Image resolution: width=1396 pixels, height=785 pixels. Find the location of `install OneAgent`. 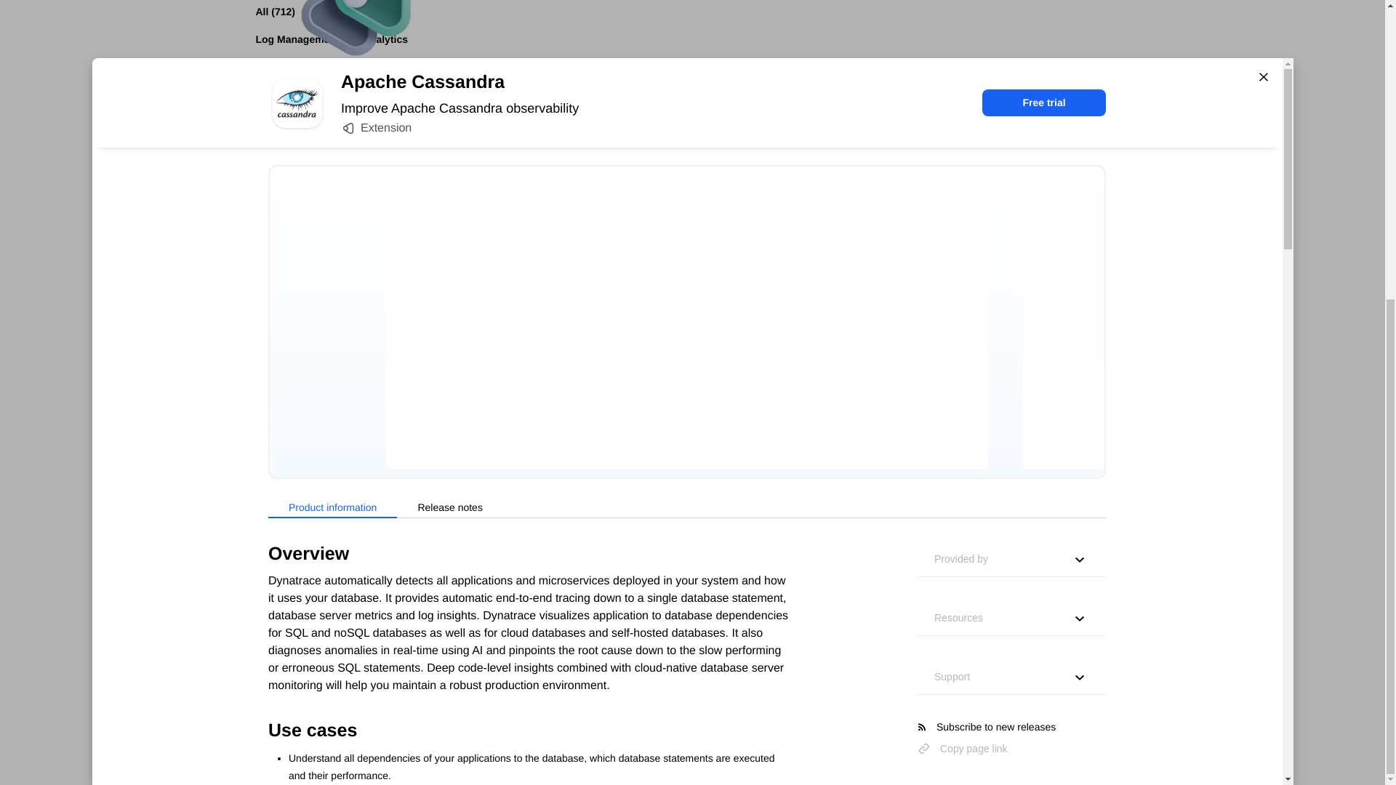

install OneAgent is located at coordinates (644, 489).